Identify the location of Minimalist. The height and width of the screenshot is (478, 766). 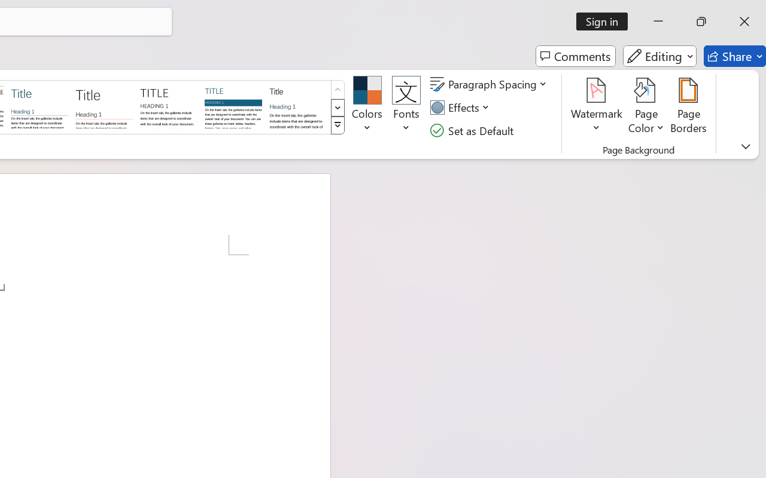
(168, 106).